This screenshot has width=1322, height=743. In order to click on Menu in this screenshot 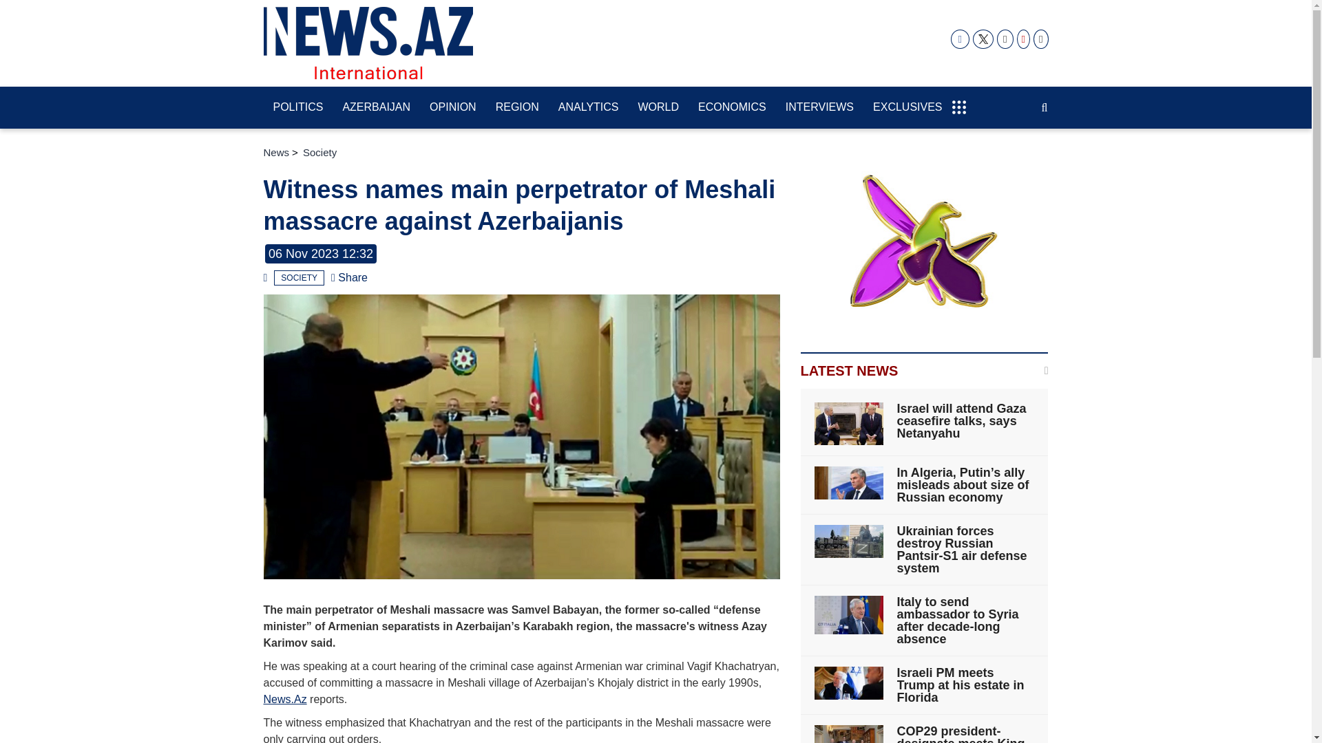, I will do `click(958, 100)`.